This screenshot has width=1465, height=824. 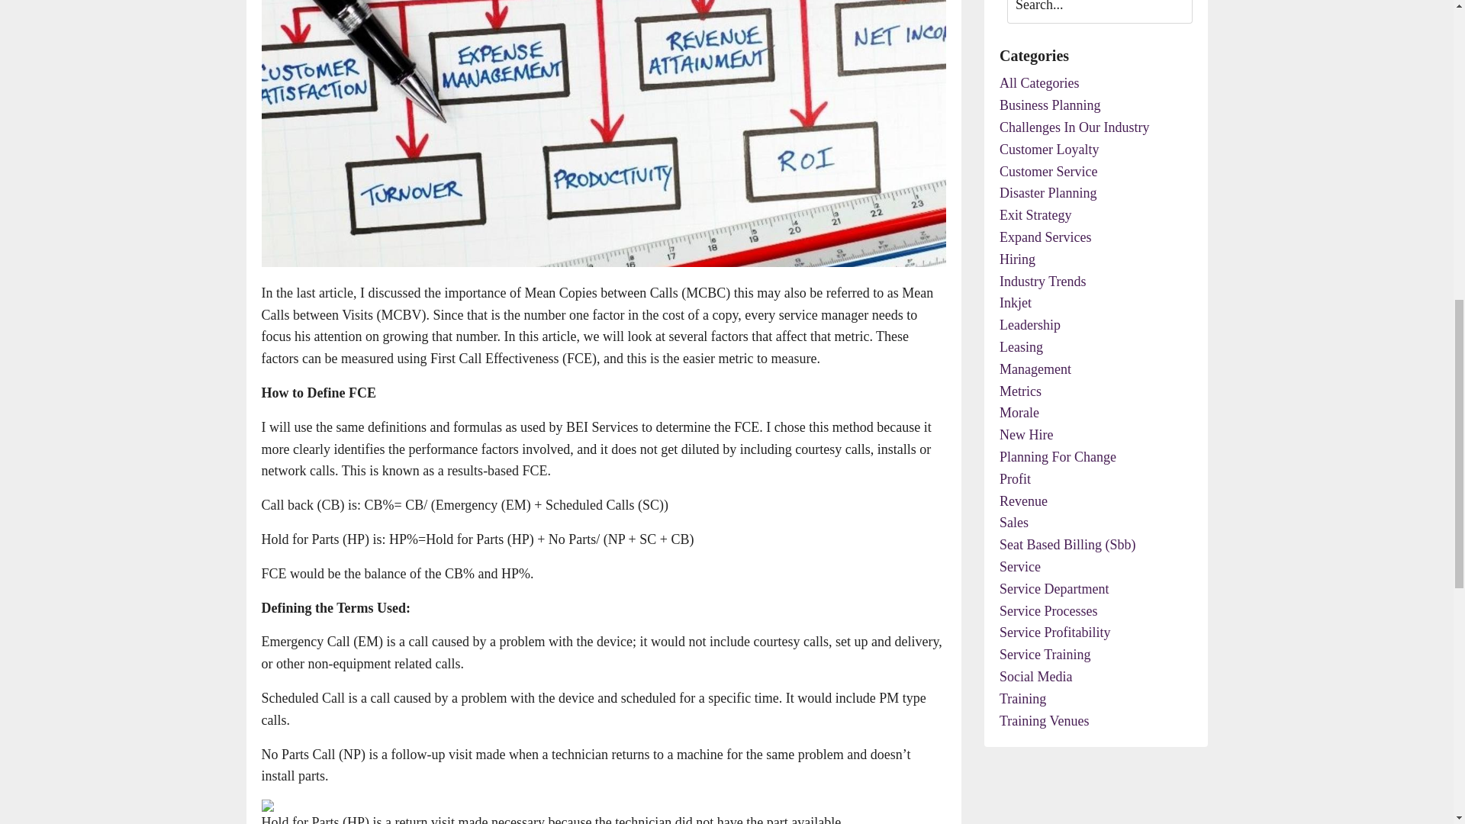 I want to click on Planning For Change, so click(x=1096, y=458).